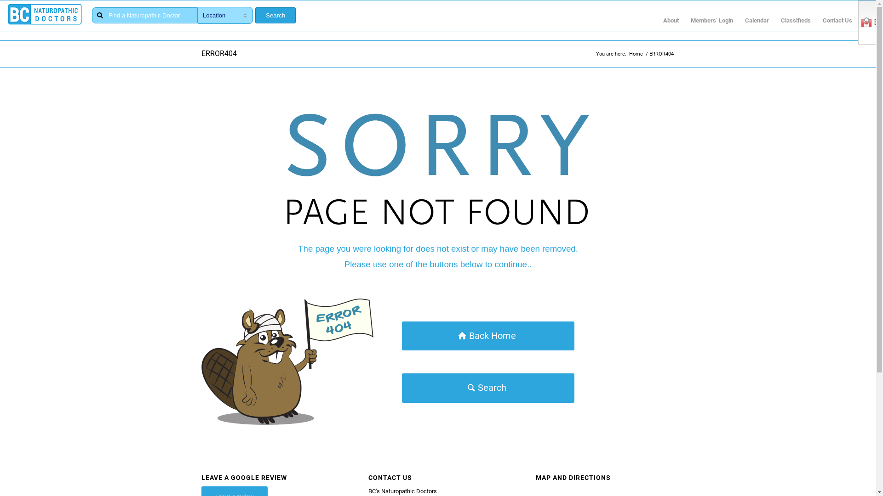  Describe the element at coordinates (488, 336) in the screenshot. I see `Back Home` at that location.